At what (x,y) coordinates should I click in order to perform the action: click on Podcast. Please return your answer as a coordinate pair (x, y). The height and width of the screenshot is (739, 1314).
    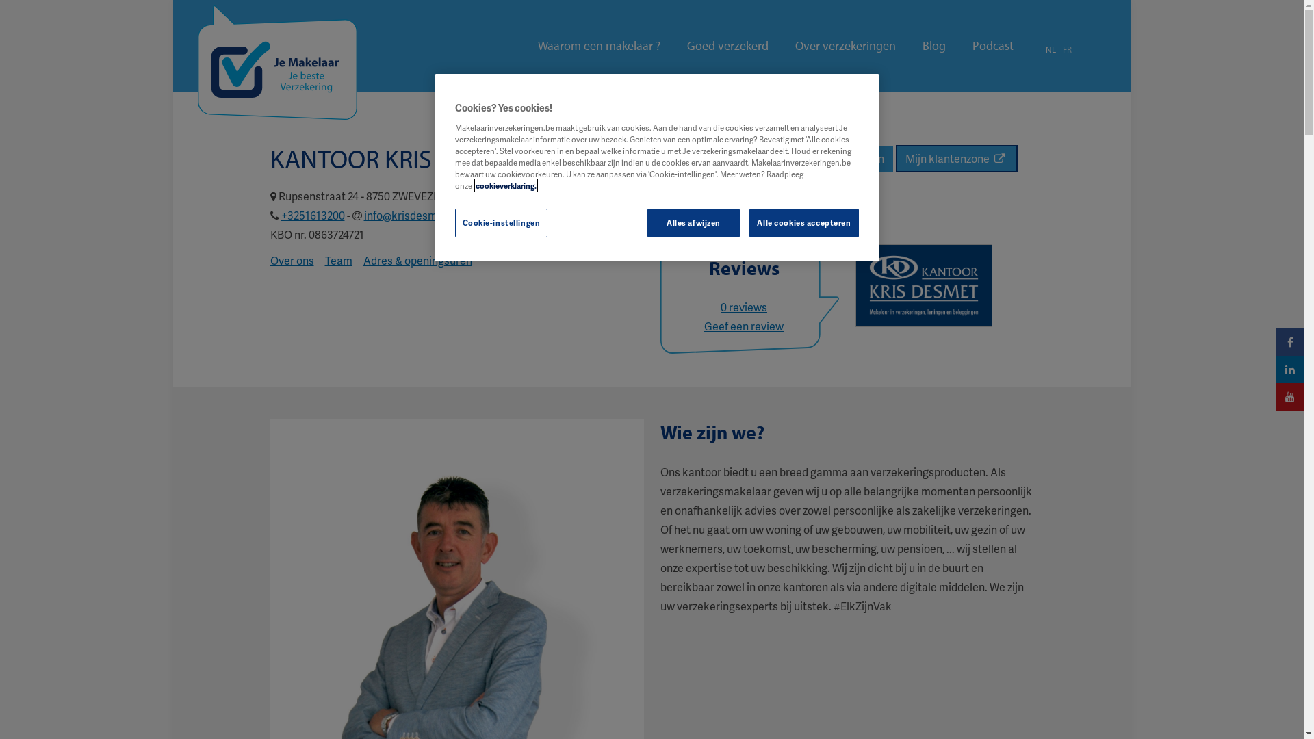
    Looking at the image, I should click on (992, 46).